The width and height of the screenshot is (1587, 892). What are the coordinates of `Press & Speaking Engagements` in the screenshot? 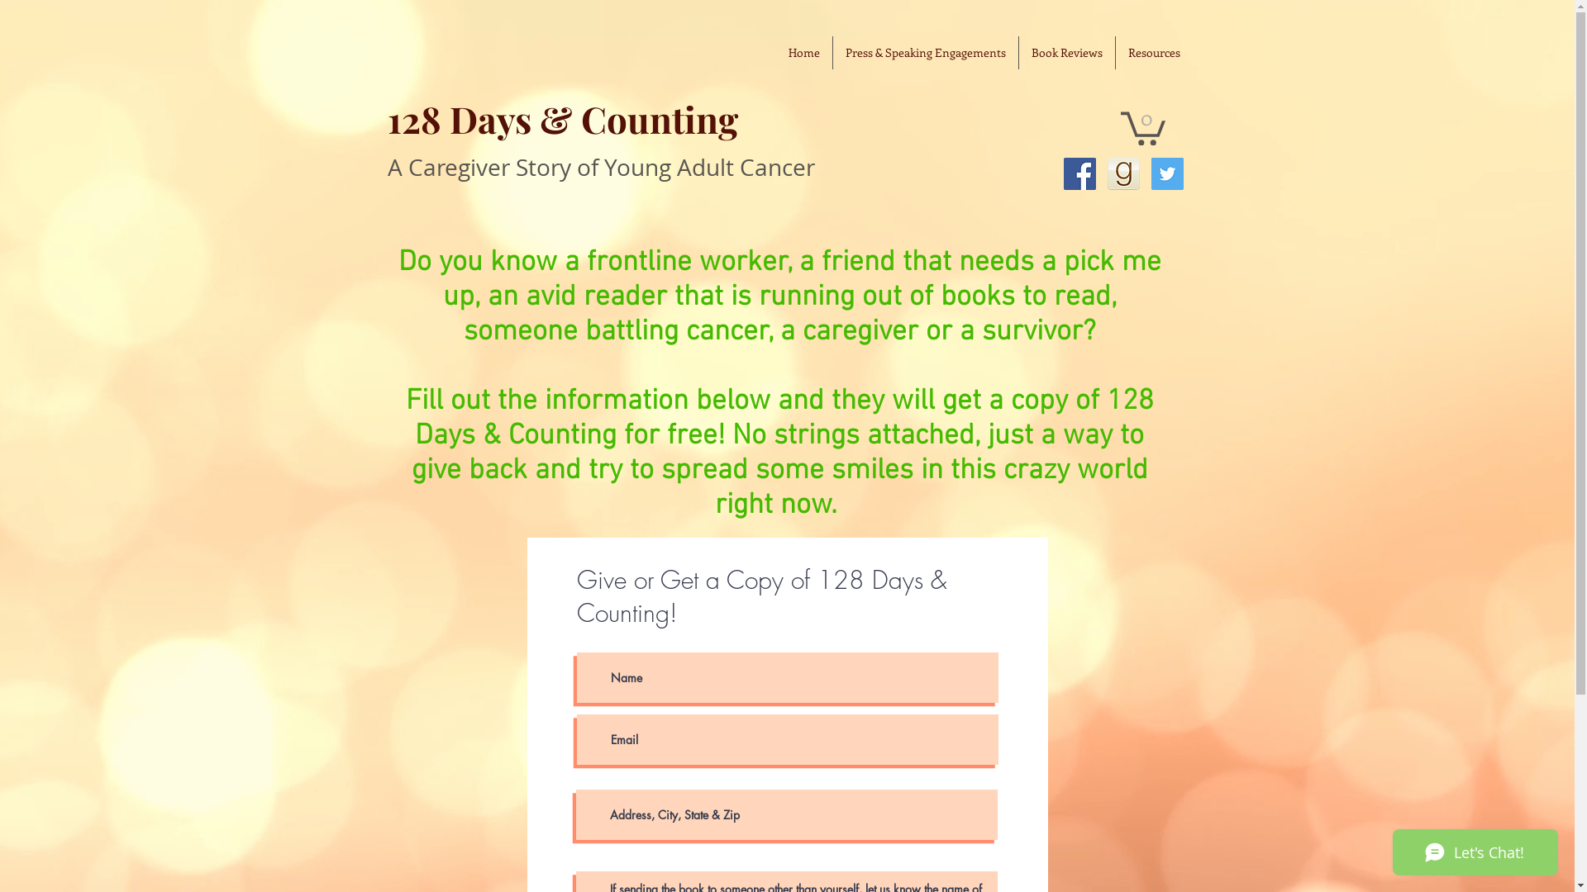 It's located at (926, 53).